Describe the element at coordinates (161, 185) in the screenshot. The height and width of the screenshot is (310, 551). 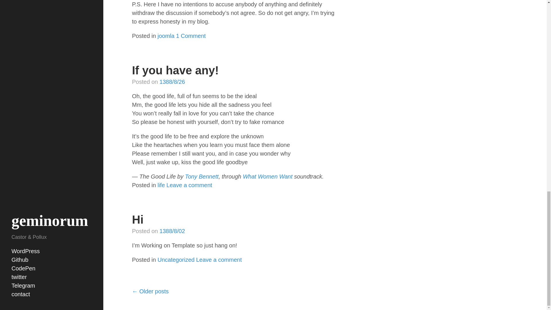
I see `life` at that location.